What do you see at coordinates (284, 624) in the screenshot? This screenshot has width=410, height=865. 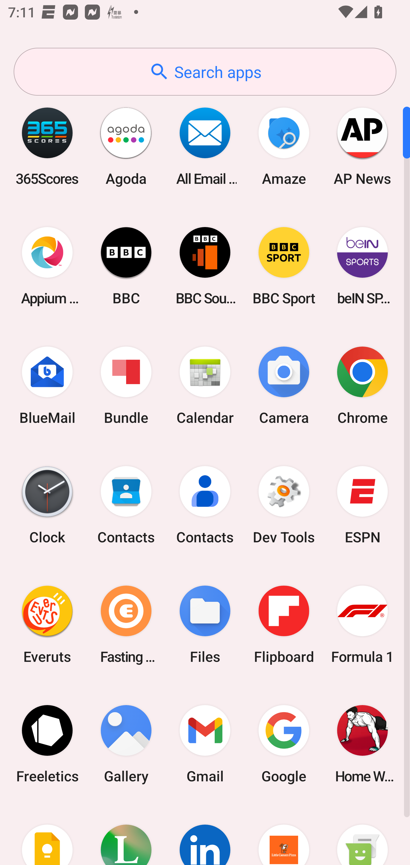 I see `Flipboard` at bounding box center [284, 624].